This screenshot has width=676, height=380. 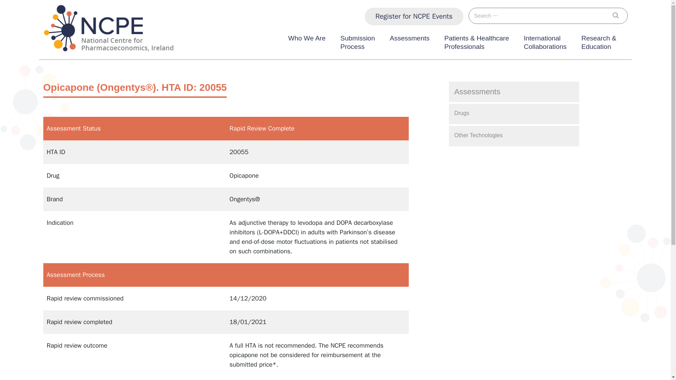 What do you see at coordinates (618, 15) in the screenshot?
I see `Assessments` at bounding box center [618, 15].